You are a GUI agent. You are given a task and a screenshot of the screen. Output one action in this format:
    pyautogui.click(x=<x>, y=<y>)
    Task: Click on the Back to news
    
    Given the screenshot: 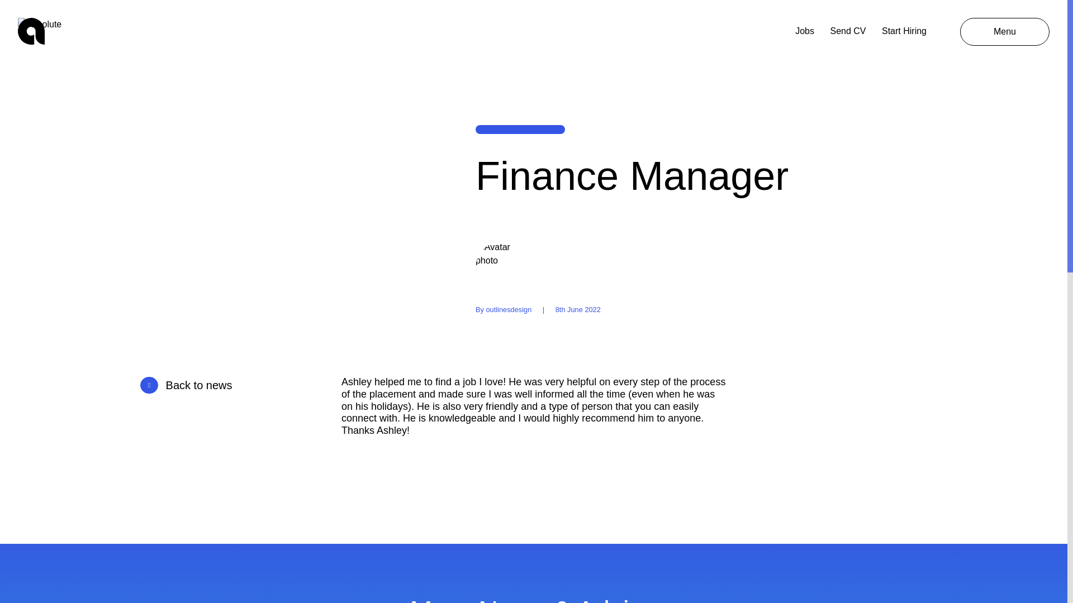 What is the action you would take?
    pyautogui.click(x=232, y=385)
    